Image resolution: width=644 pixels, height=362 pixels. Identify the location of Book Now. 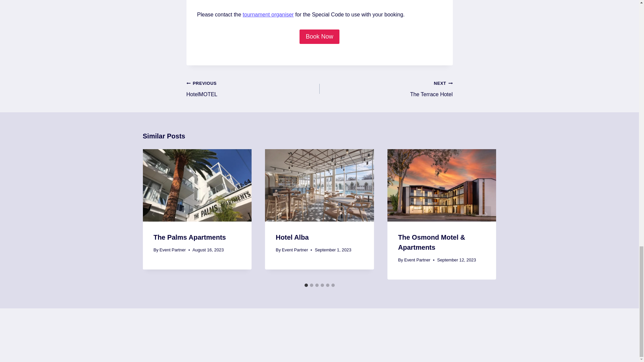
(319, 36).